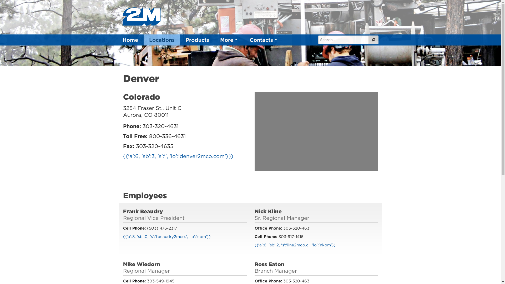 The width and height of the screenshot is (505, 284). Describe the element at coordinates (197, 40) in the screenshot. I see `Products` at that location.